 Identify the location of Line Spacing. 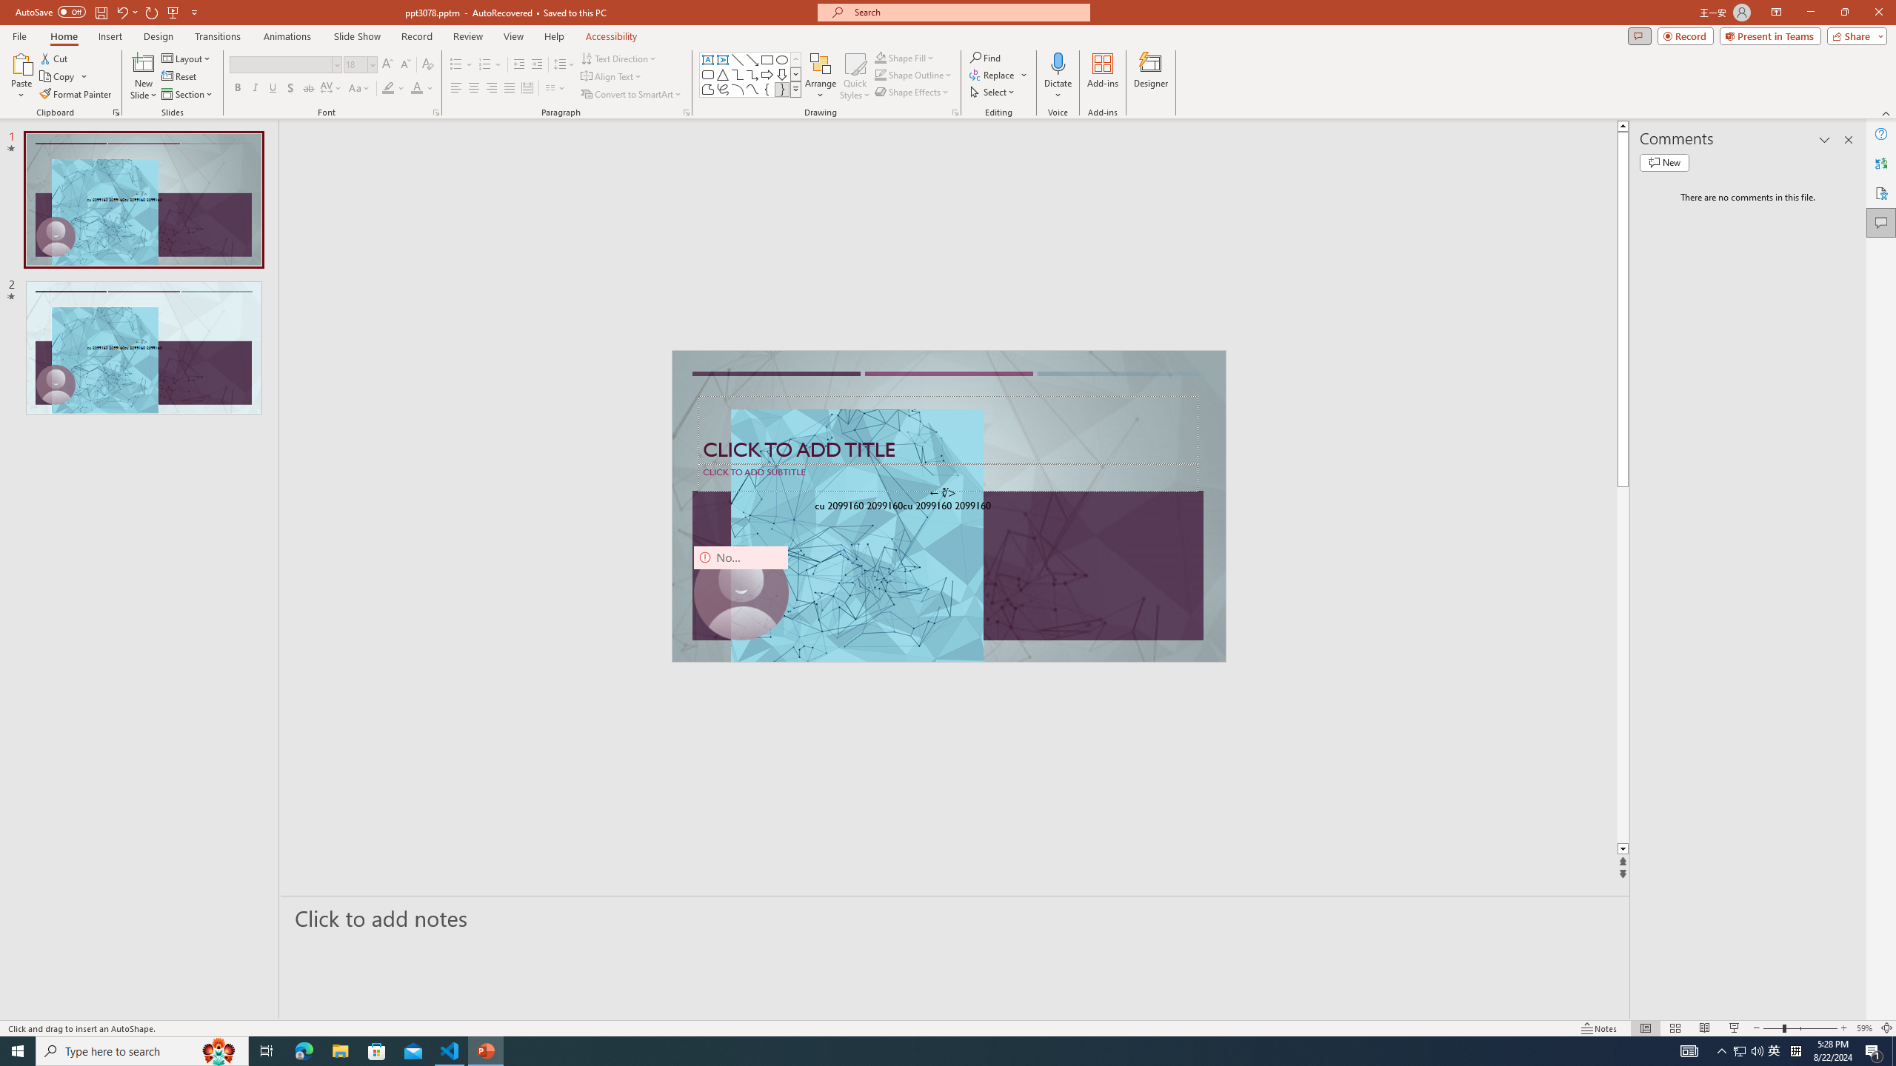
(564, 65).